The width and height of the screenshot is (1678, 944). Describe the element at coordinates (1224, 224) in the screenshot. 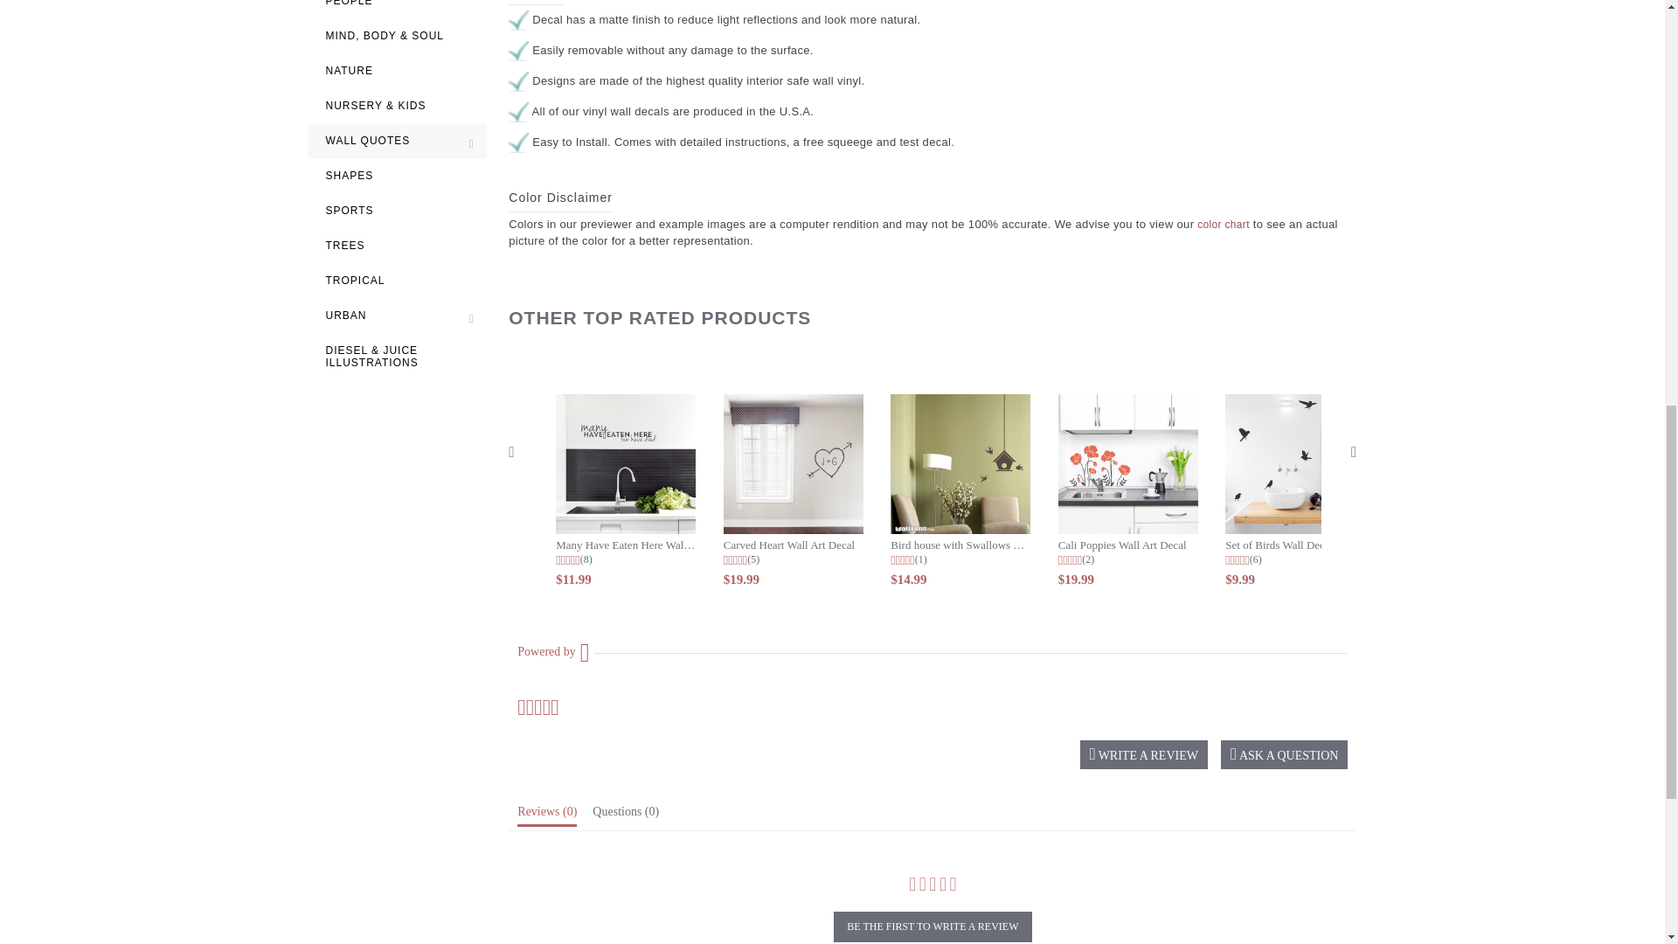

I see `Color Chart` at that location.